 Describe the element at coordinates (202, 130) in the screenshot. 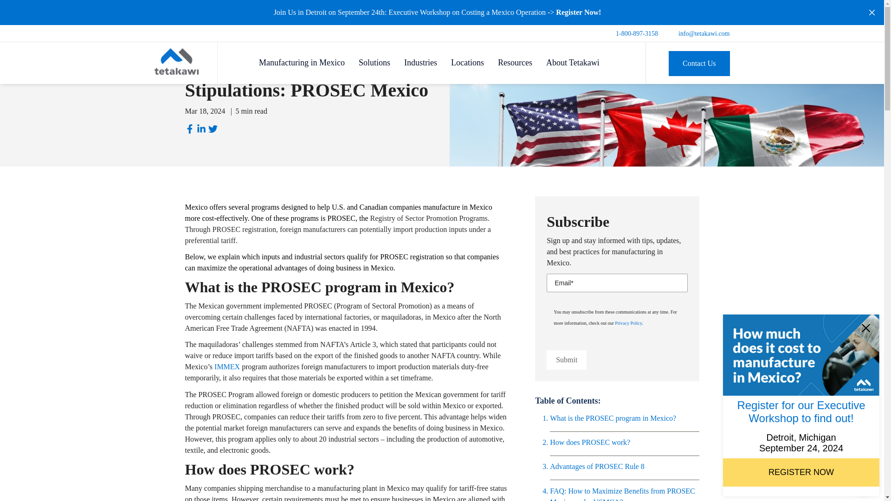

I see `Share via LinkedIn` at that location.